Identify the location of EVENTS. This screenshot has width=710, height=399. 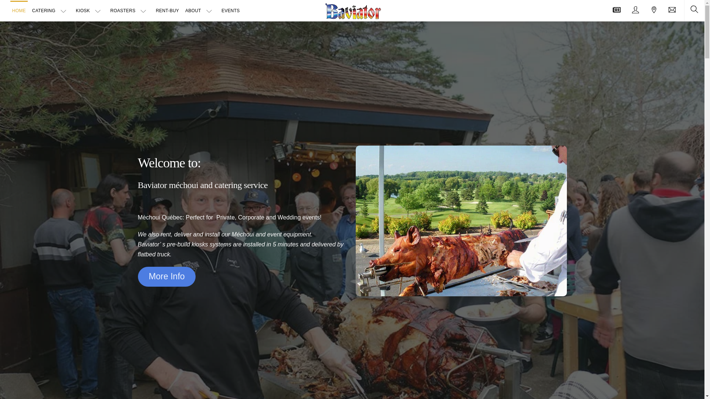
(230, 11).